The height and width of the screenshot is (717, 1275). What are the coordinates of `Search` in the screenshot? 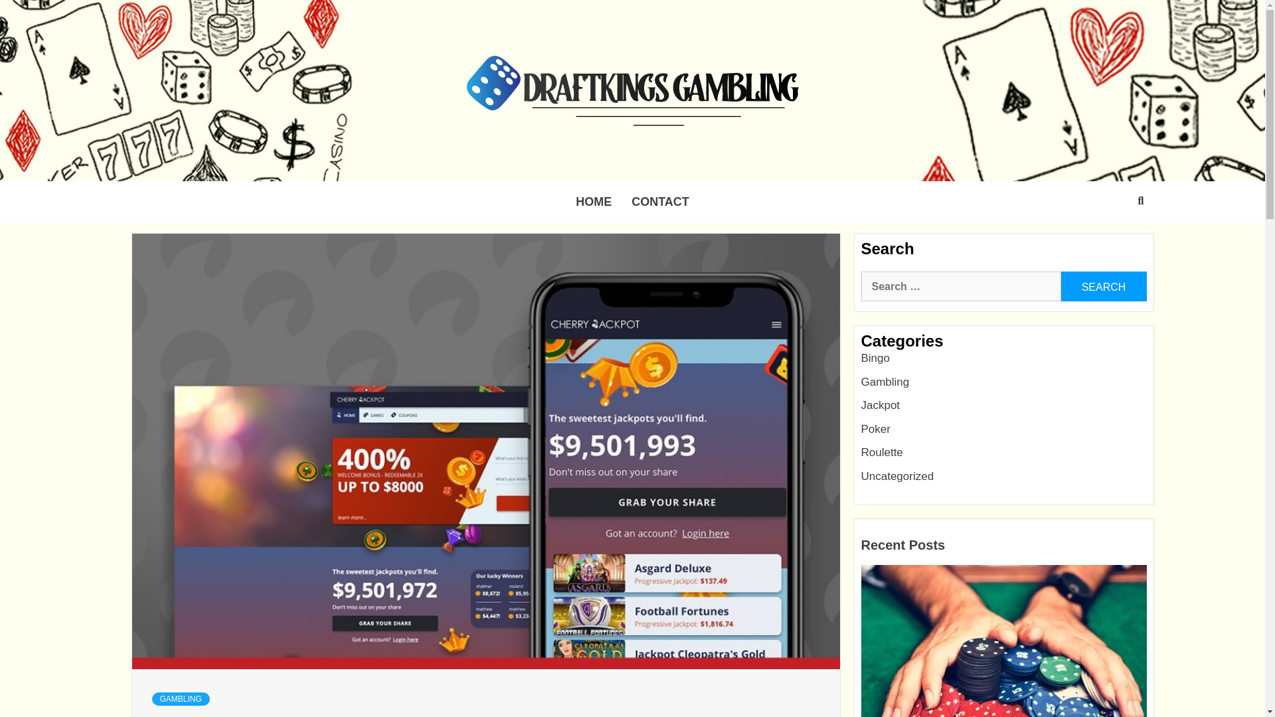 It's located at (1104, 286).